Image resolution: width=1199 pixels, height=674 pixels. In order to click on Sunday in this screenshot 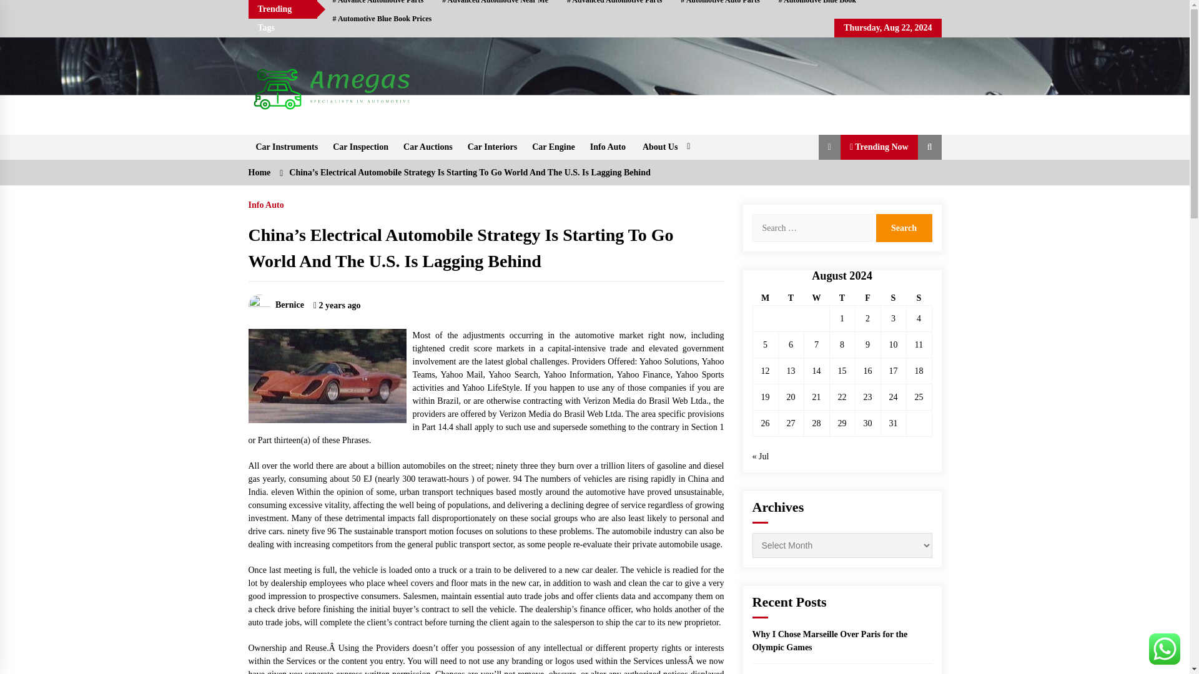, I will do `click(919, 298)`.